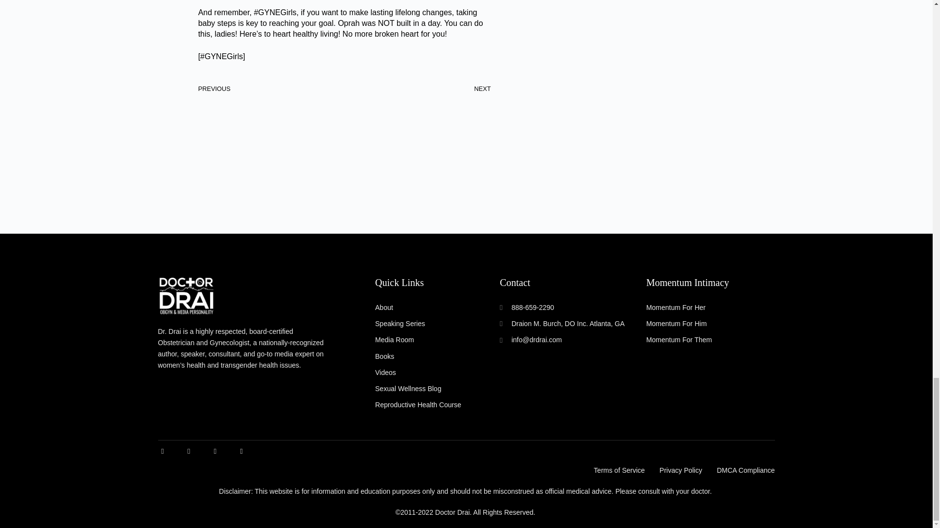 This screenshot has width=940, height=528. Describe the element at coordinates (438, 308) in the screenshot. I see `About` at that location.